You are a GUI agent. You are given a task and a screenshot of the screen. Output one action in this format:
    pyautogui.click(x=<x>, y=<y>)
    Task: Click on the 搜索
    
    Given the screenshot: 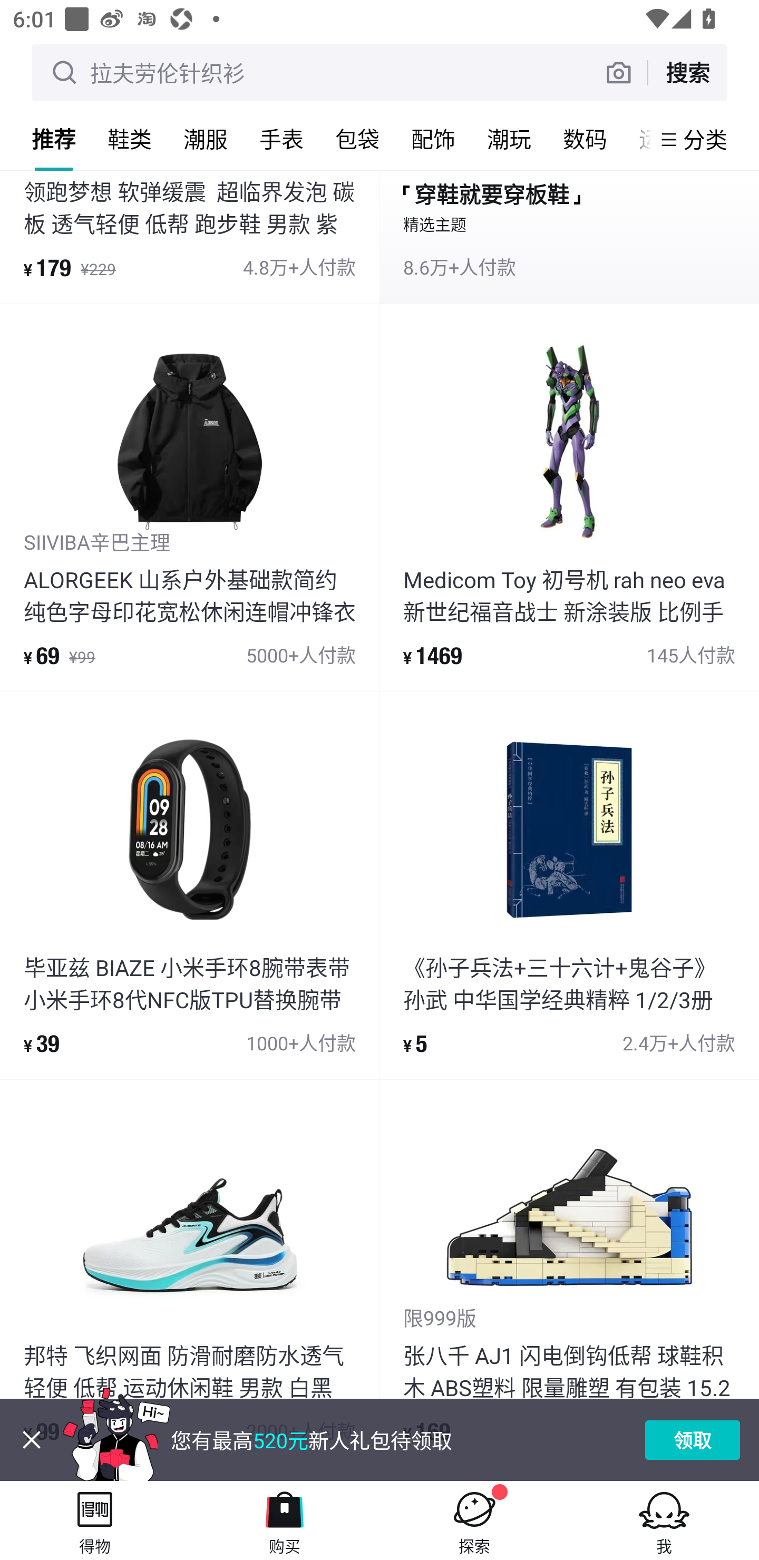 What is the action you would take?
    pyautogui.click(x=687, y=72)
    